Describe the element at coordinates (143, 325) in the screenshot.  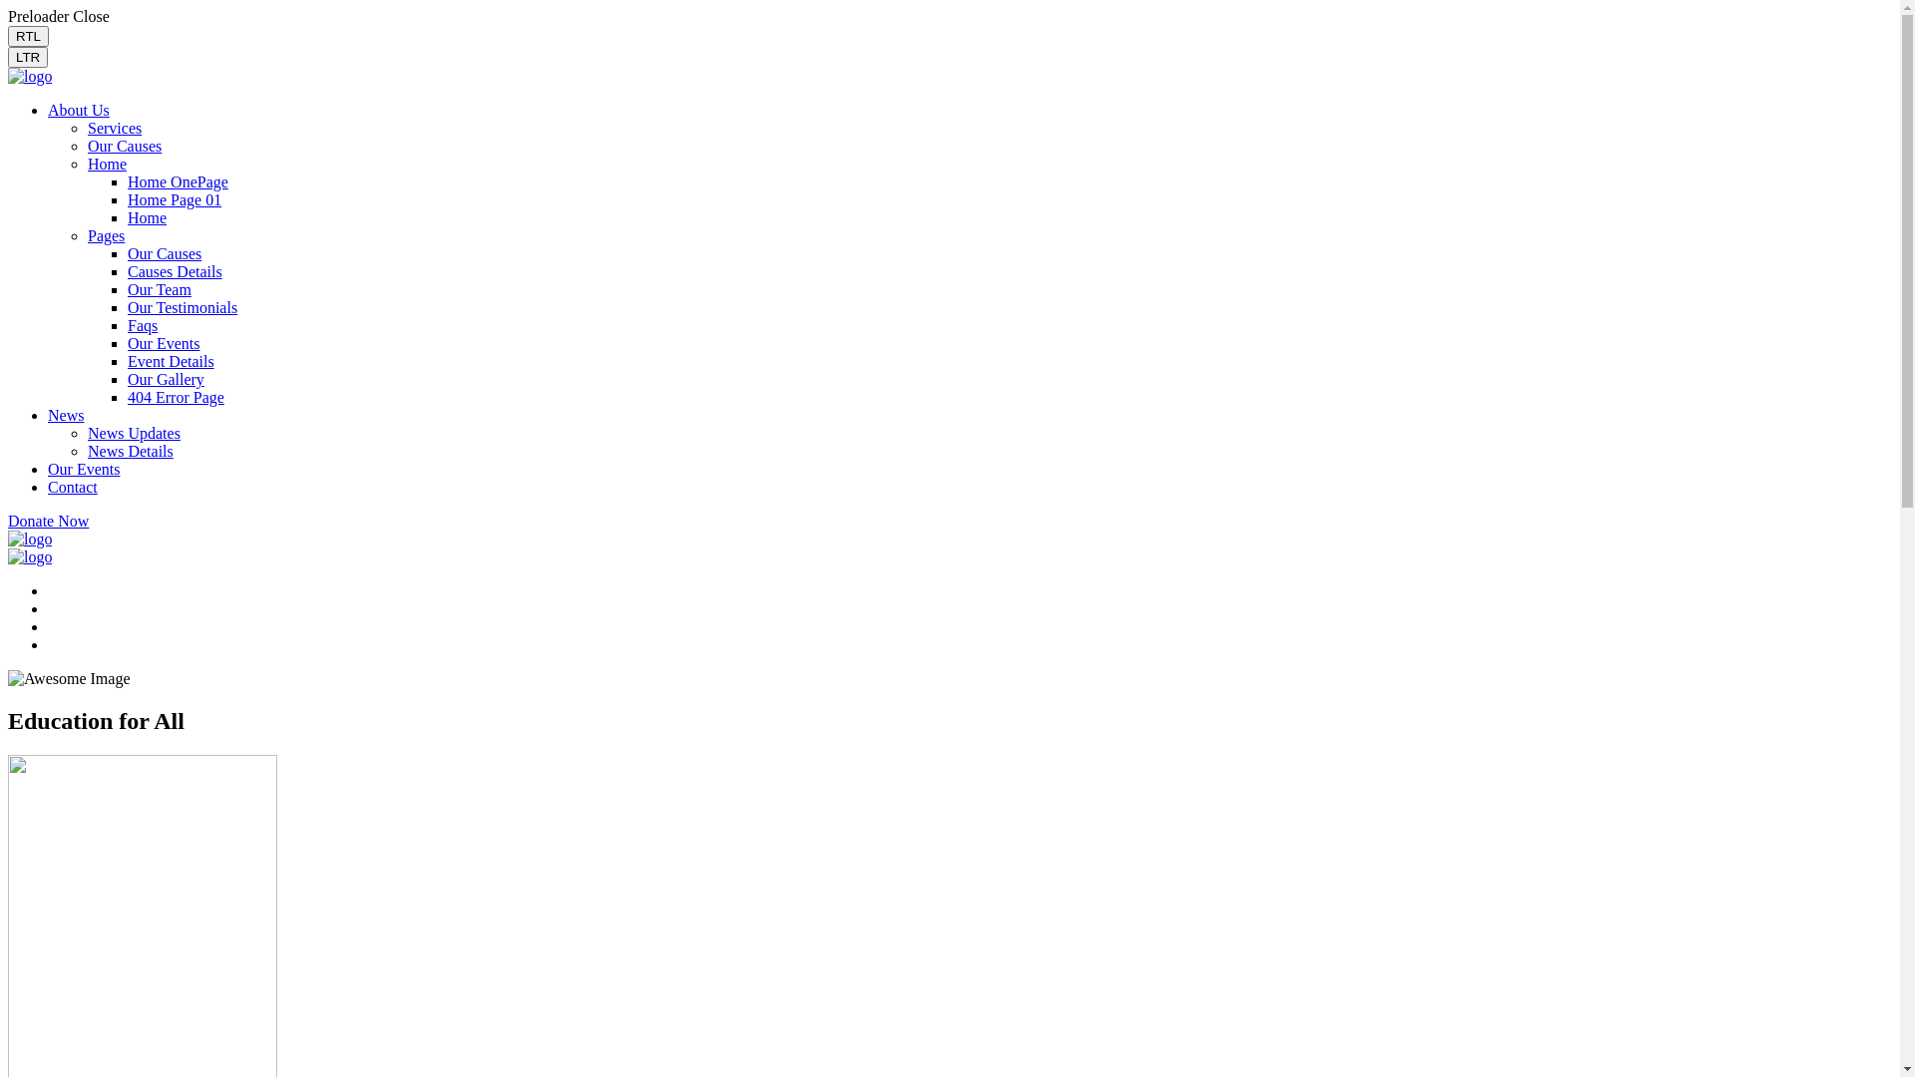
I see `Faqs` at that location.